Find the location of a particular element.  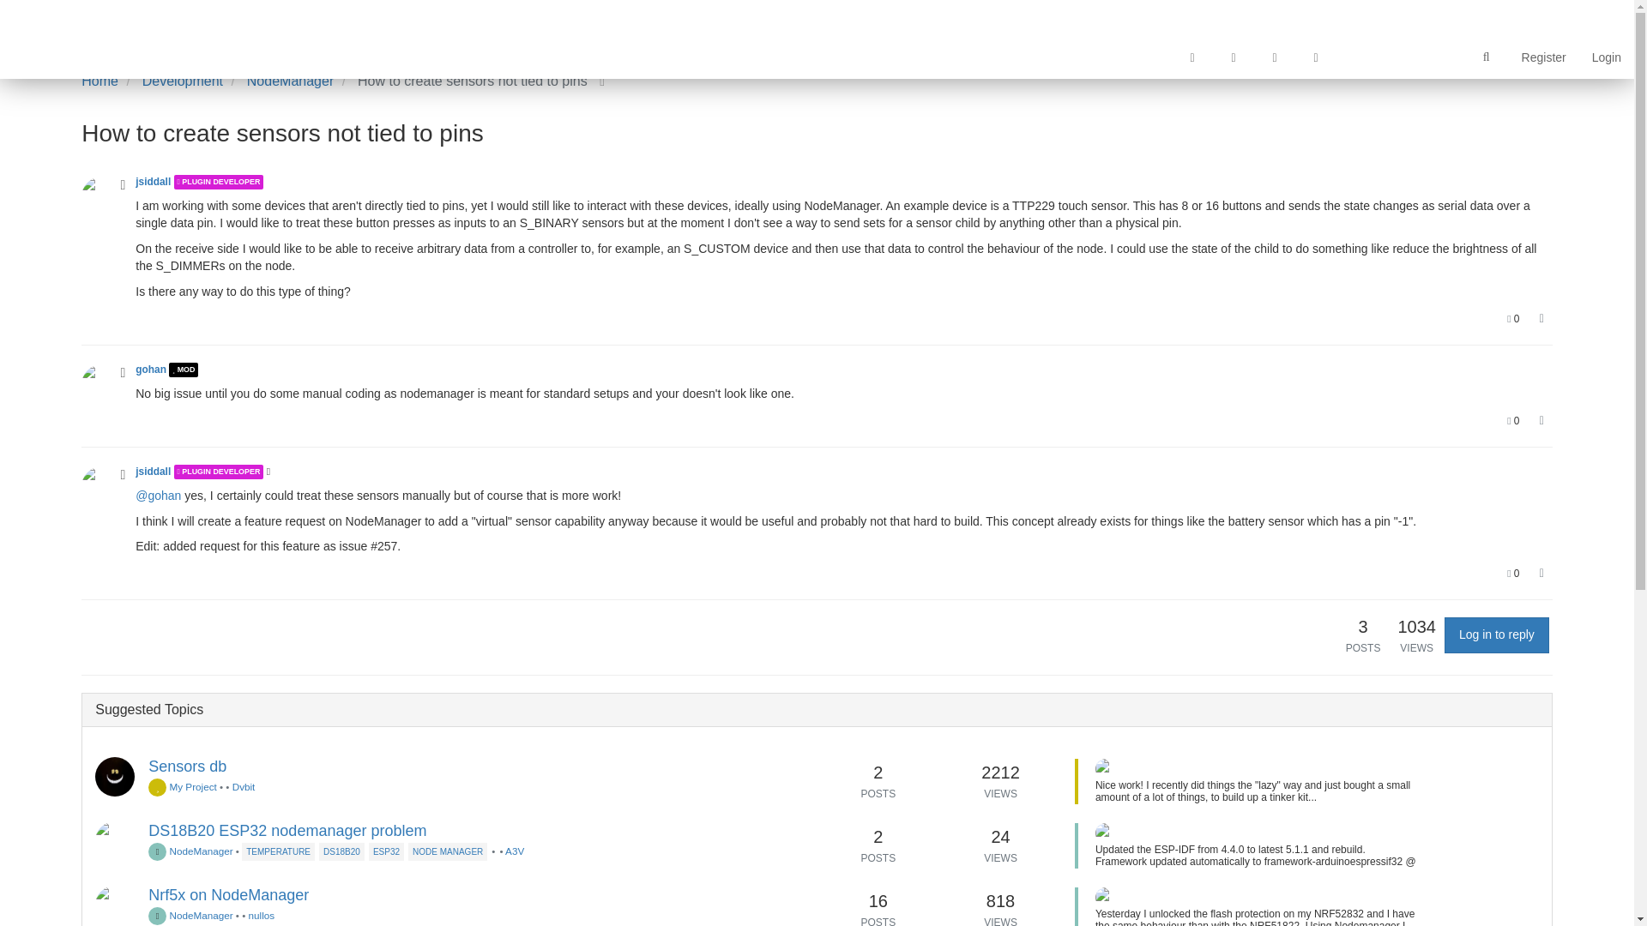

PLUGIN DEVELOPER is located at coordinates (219, 182).